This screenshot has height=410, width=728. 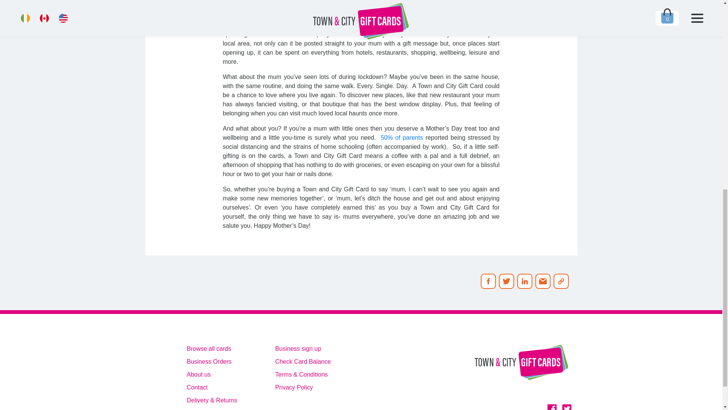 What do you see at coordinates (303, 387) in the screenshot?
I see `Privacy Policy` at bounding box center [303, 387].